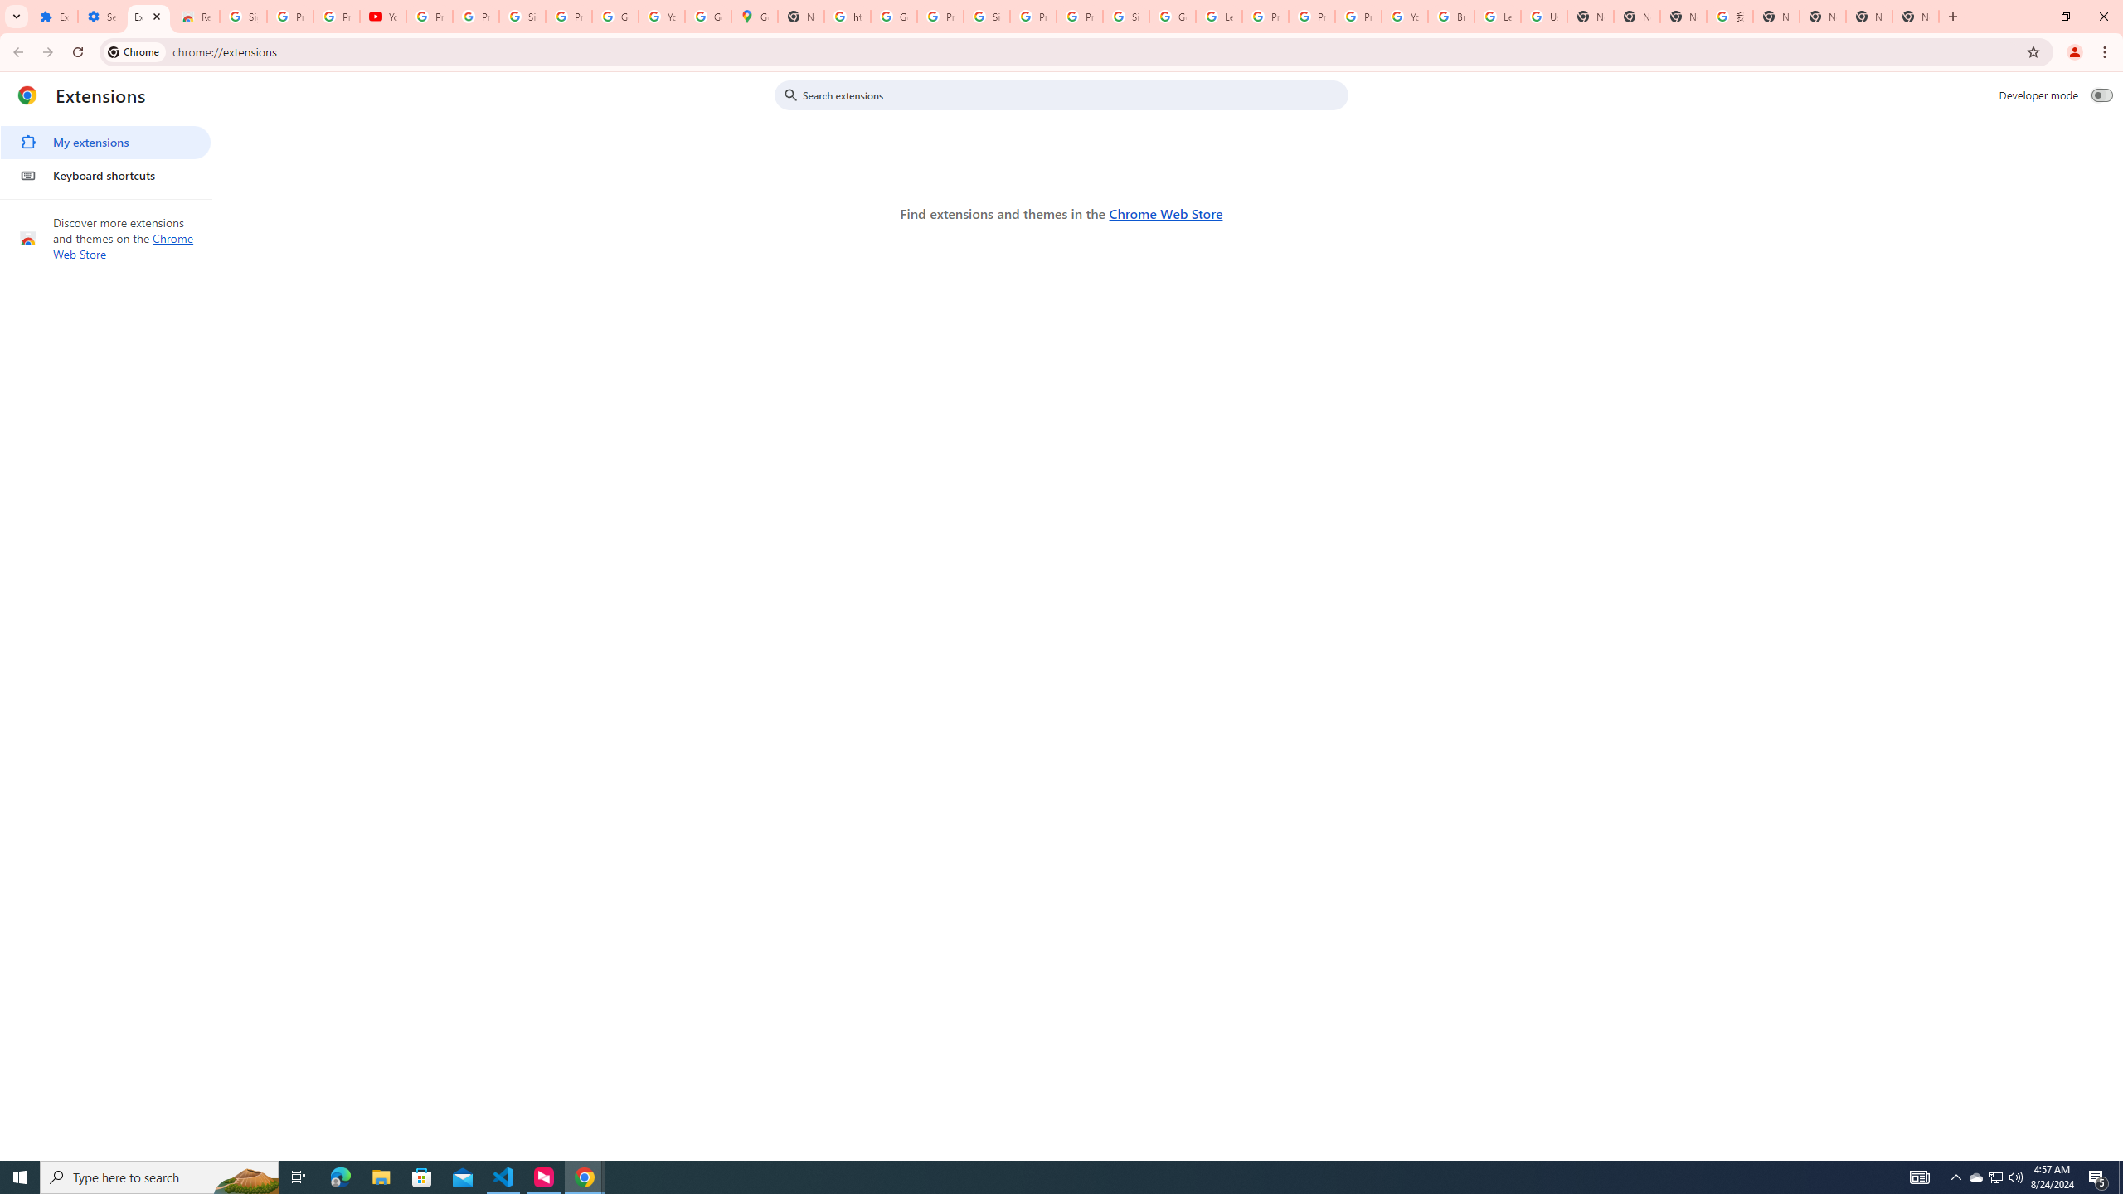 The image size is (2123, 1194). I want to click on AutomationID: sectionMenu, so click(106, 156).